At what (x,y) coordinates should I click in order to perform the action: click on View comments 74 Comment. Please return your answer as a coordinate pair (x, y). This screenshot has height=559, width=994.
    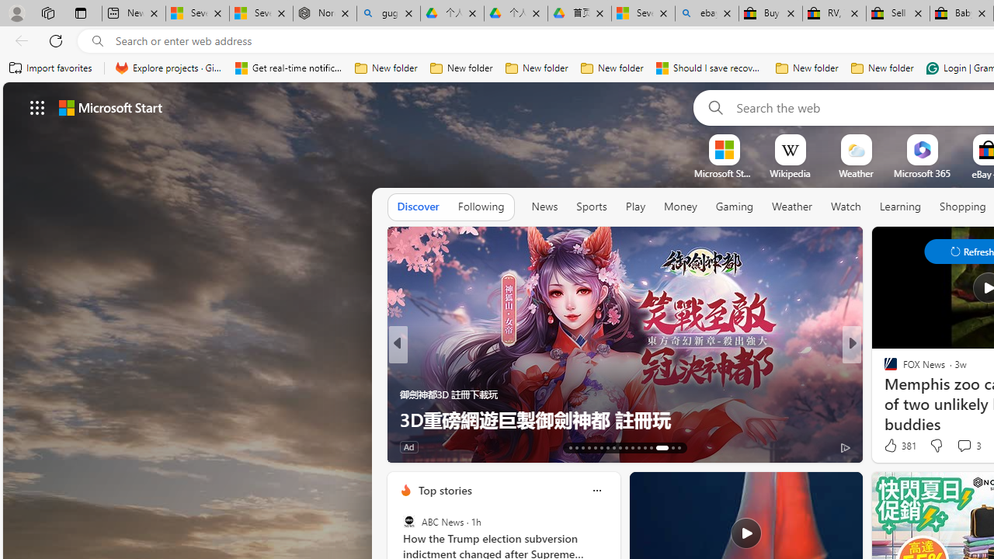
    Looking at the image, I should click on (9, 447).